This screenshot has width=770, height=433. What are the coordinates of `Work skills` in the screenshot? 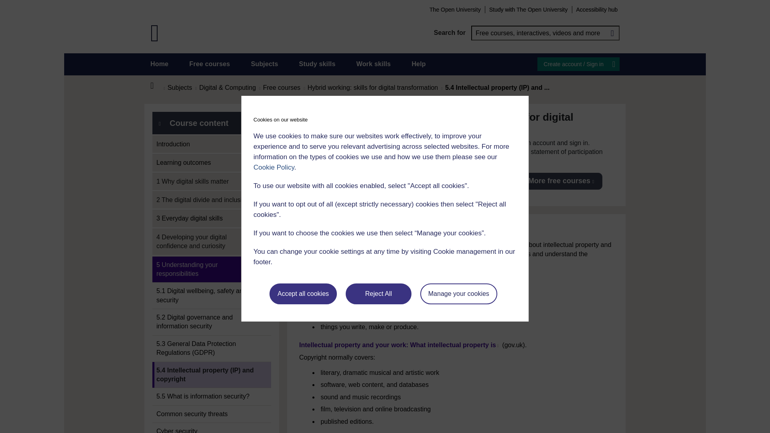 It's located at (373, 64).